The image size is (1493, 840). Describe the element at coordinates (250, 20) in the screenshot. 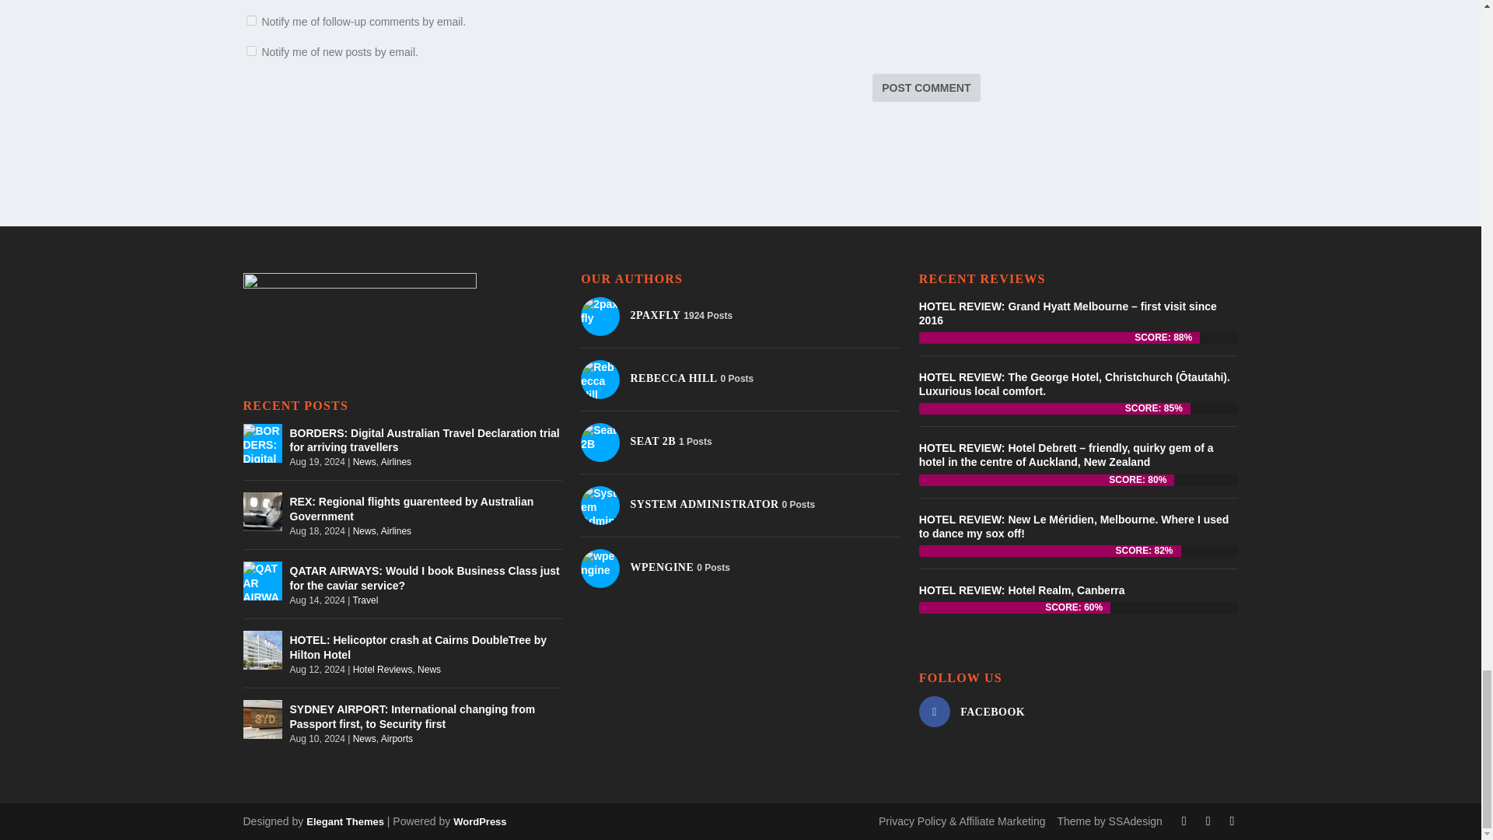

I see `subscribe` at that location.